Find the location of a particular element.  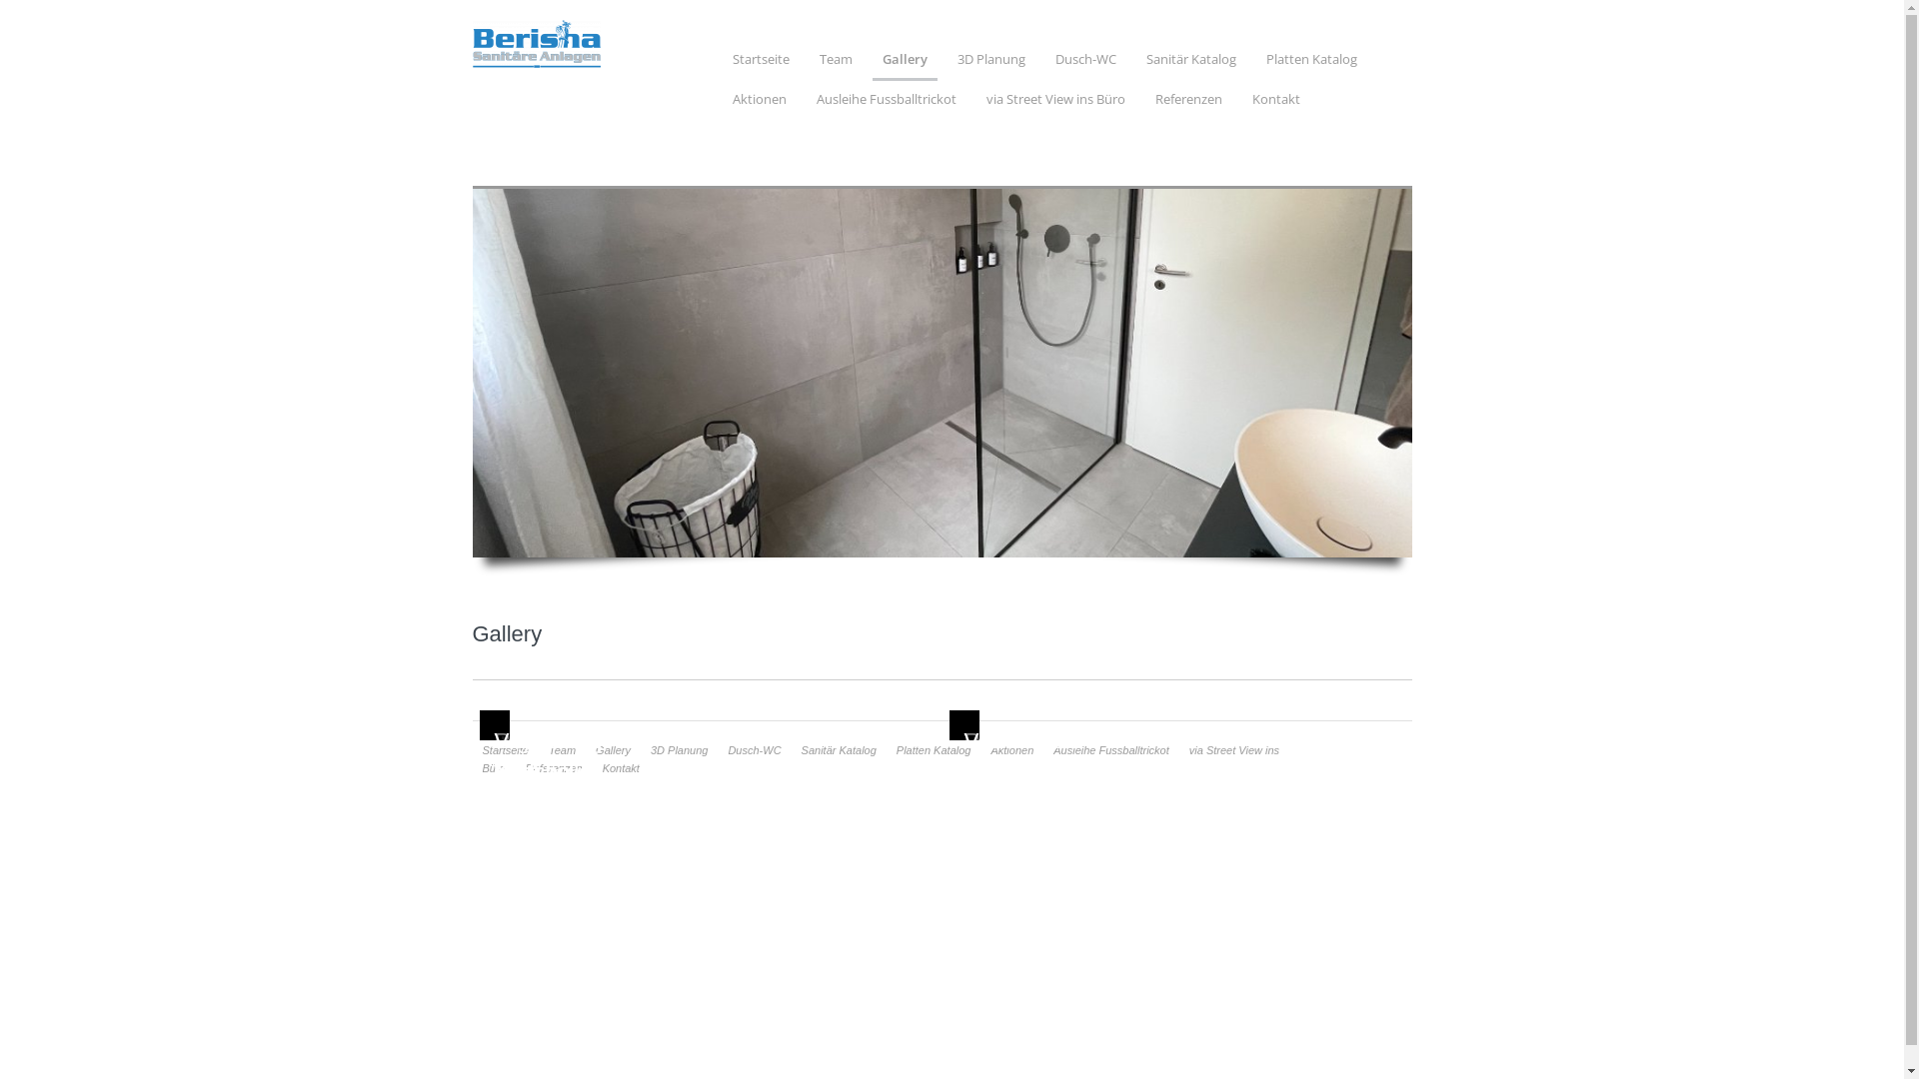

3D Planung is located at coordinates (991, 64).